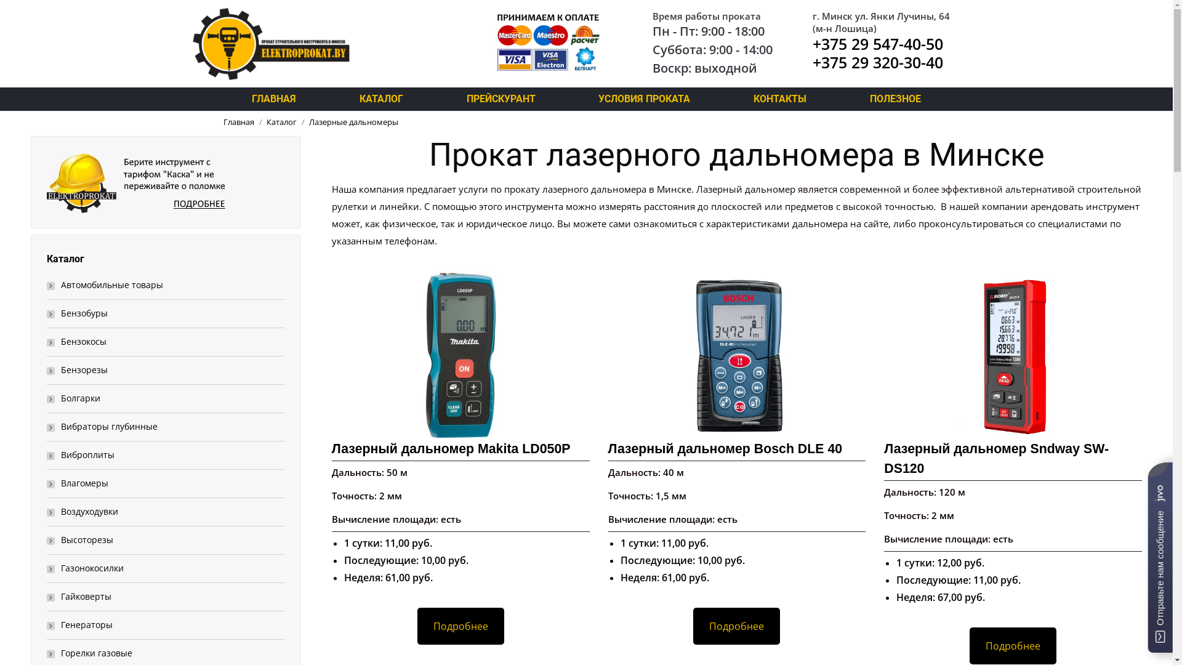 This screenshot has width=1182, height=665. What do you see at coordinates (878, 62) in the screenshot?
I see `+375 29 320-30-40` at bounding box center [878, 62].